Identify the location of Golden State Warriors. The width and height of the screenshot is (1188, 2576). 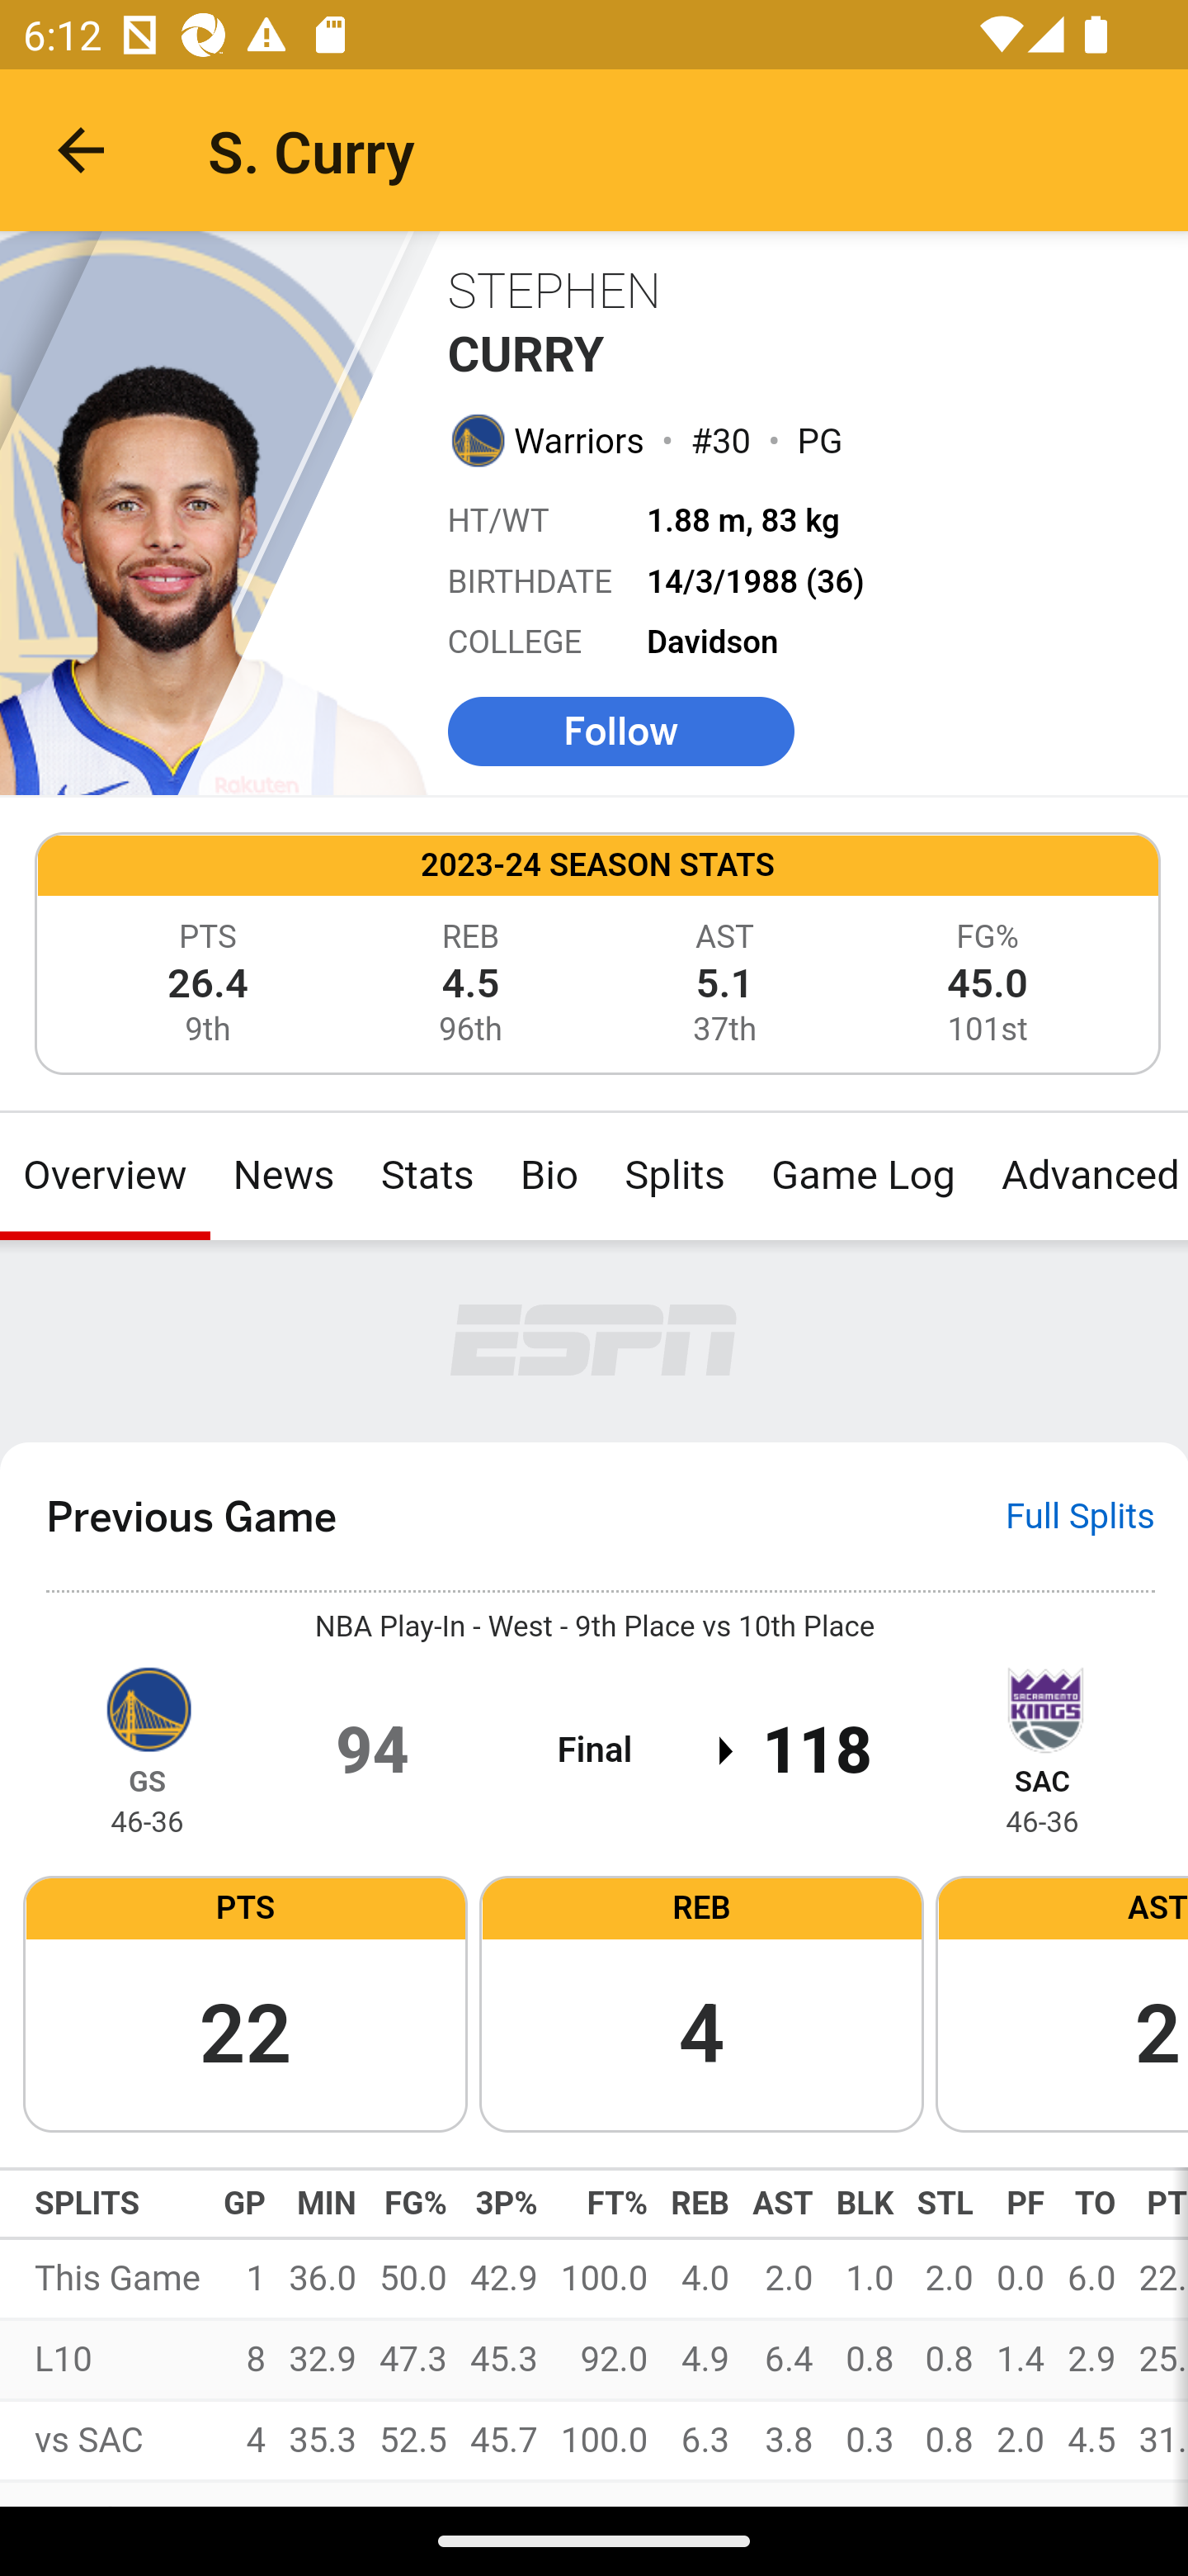
(147, 1707).